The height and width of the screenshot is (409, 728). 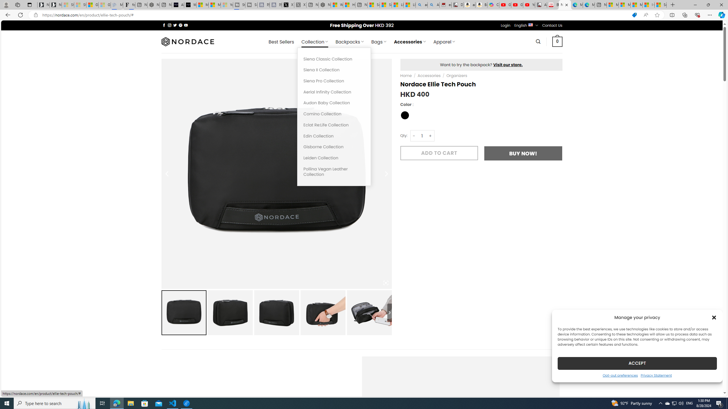 What do you see at coordinates (337, 5) in the screenshot?
I see `Wildlife - MSN` at bounding box center [337, 5].